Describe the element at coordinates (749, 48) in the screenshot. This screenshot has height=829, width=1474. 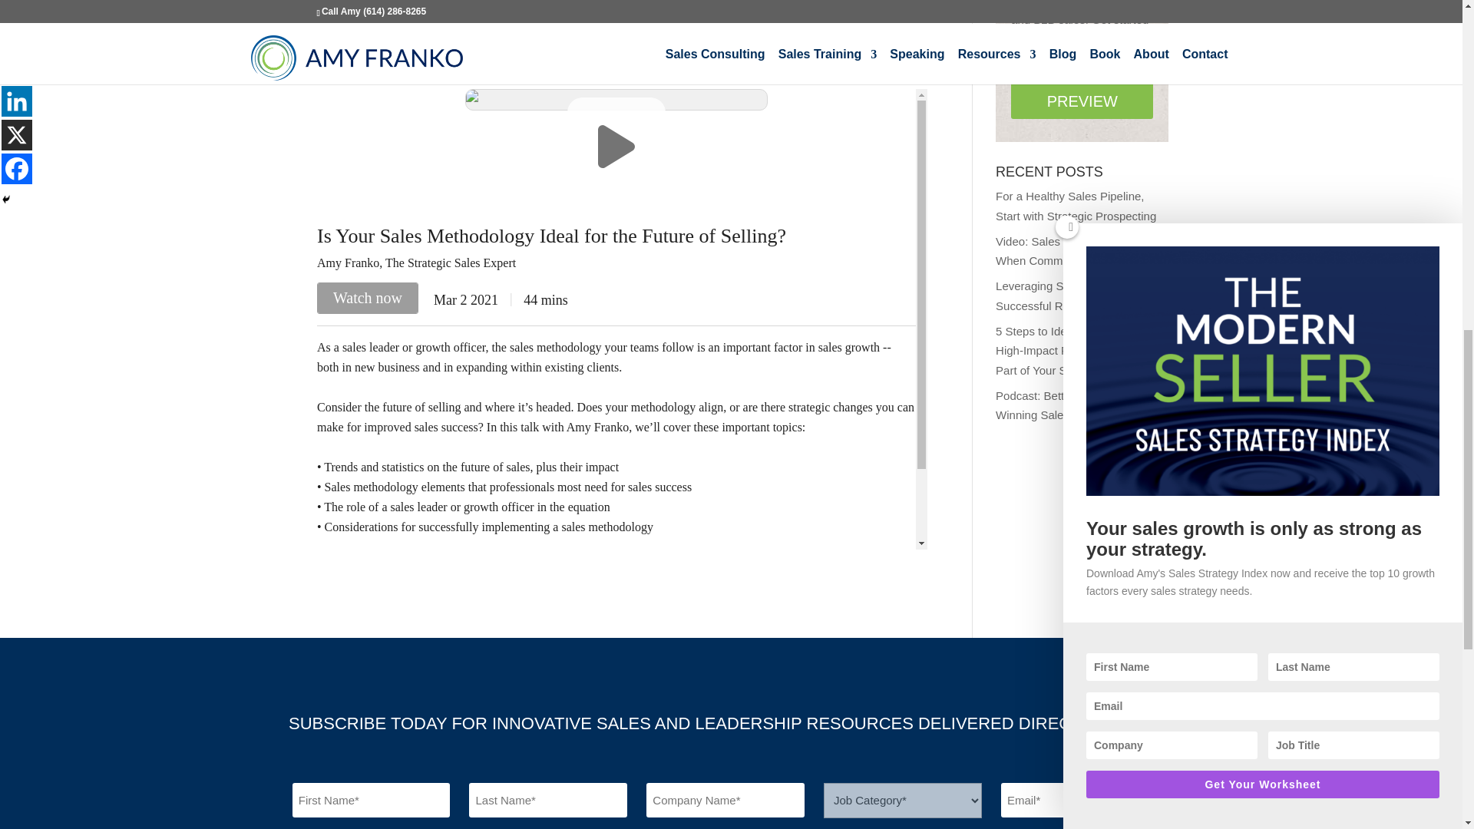
I see `5 Keys to a Successful Sales Training Methodology` at that location.